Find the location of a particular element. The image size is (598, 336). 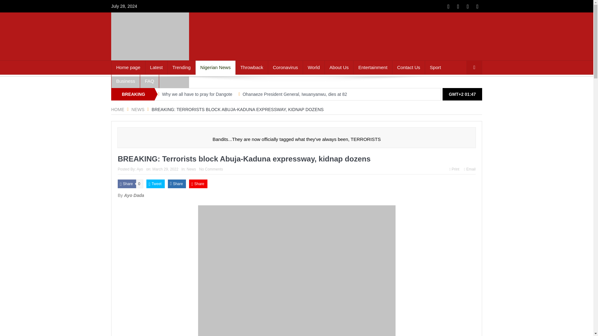

Business is located at coordinates (126, 81).